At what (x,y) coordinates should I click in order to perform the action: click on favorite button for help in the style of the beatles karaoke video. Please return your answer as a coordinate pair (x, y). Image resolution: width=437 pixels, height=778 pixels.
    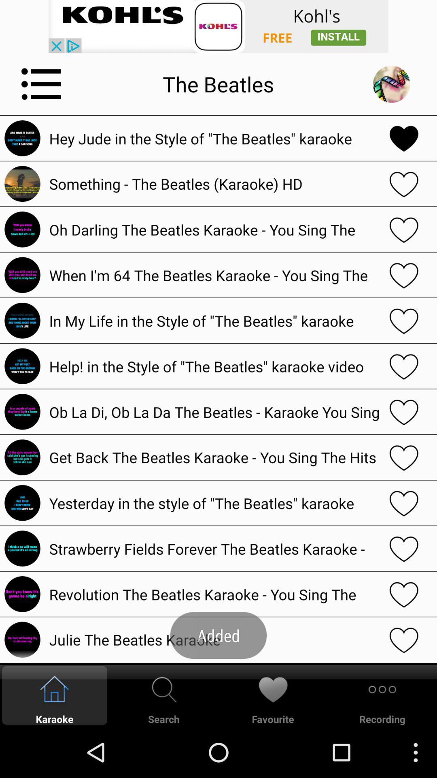
    Looking at the image, I should click on (404, 366).